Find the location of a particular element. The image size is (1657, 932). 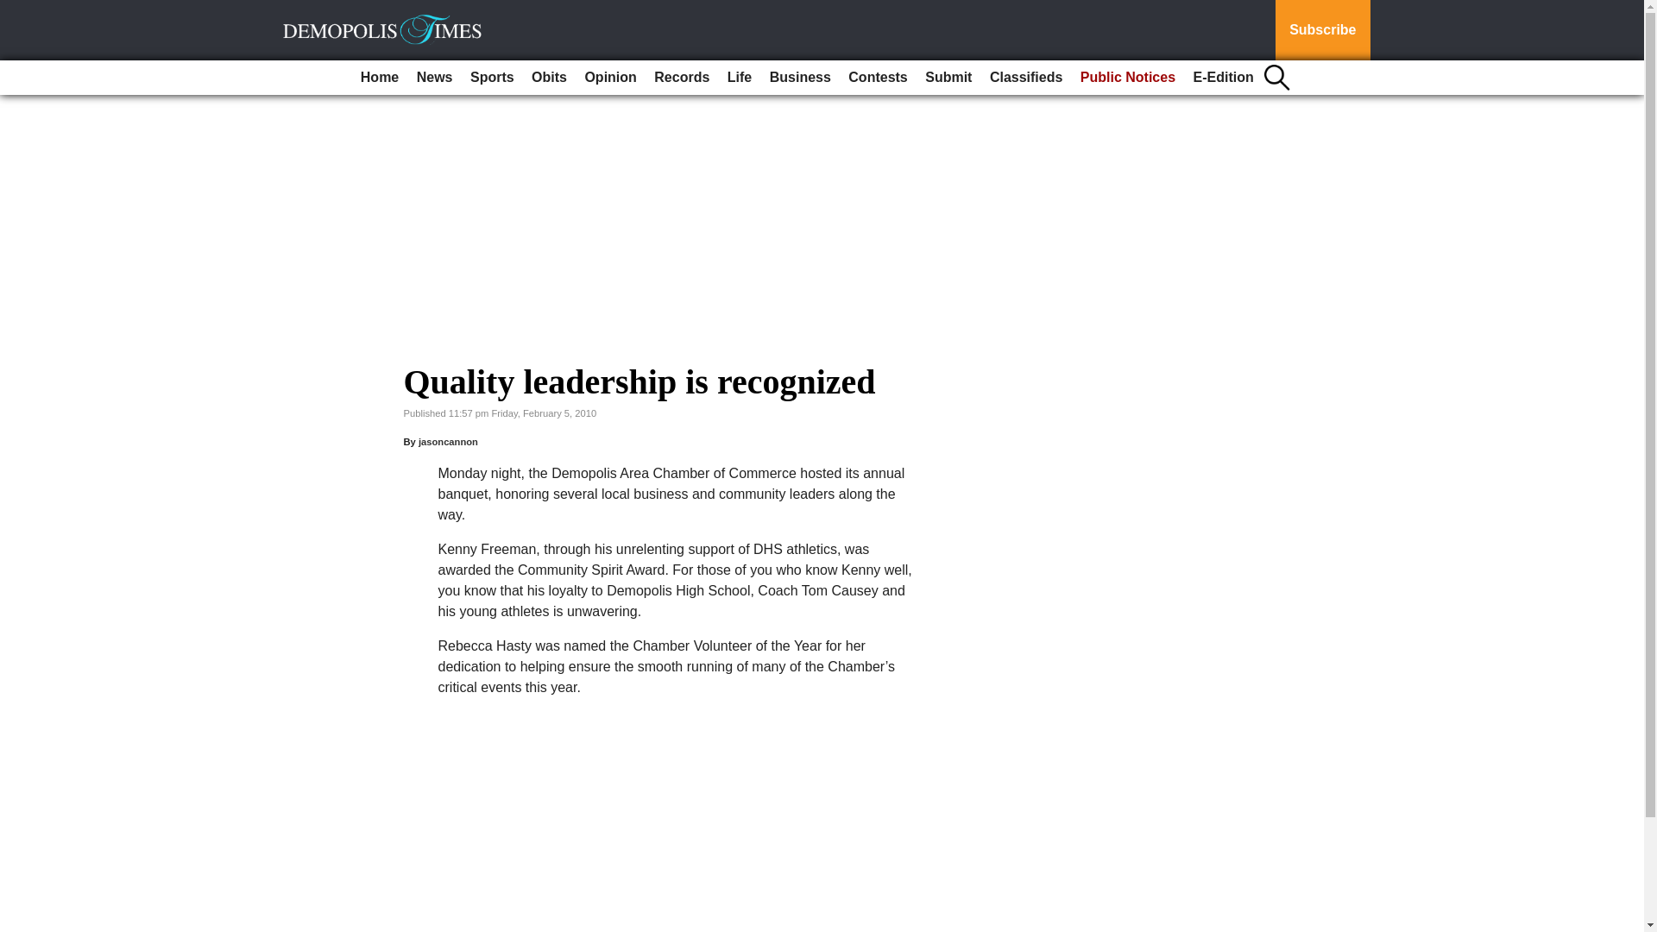

Records is located at coordinates (682, 78).